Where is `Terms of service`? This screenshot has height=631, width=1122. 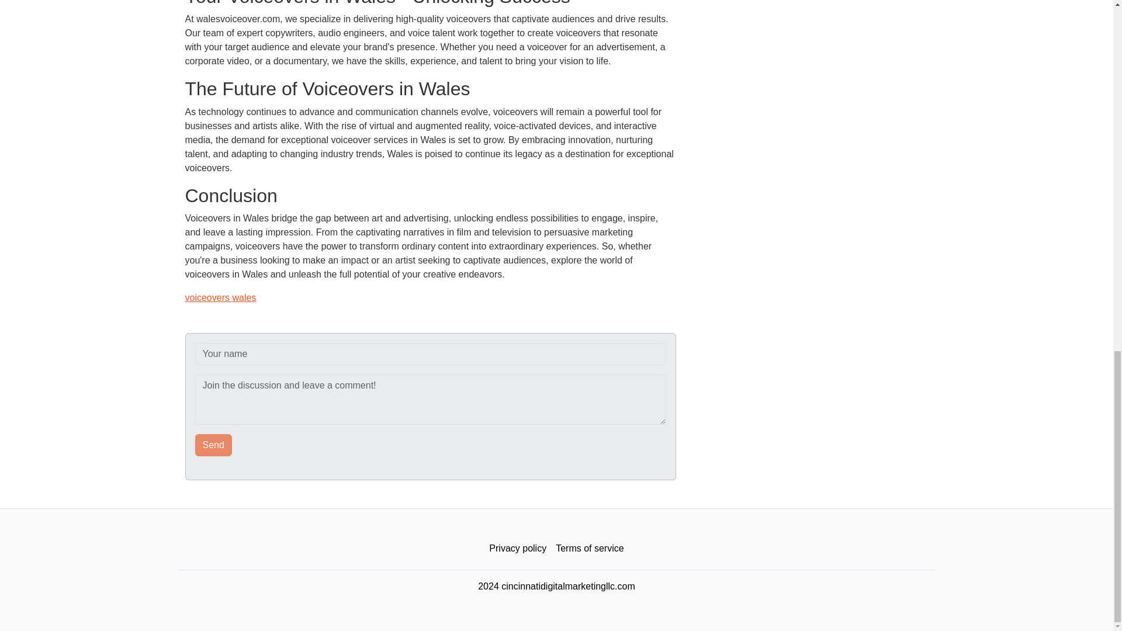
Terms of service is located at coordinates (589, 549).